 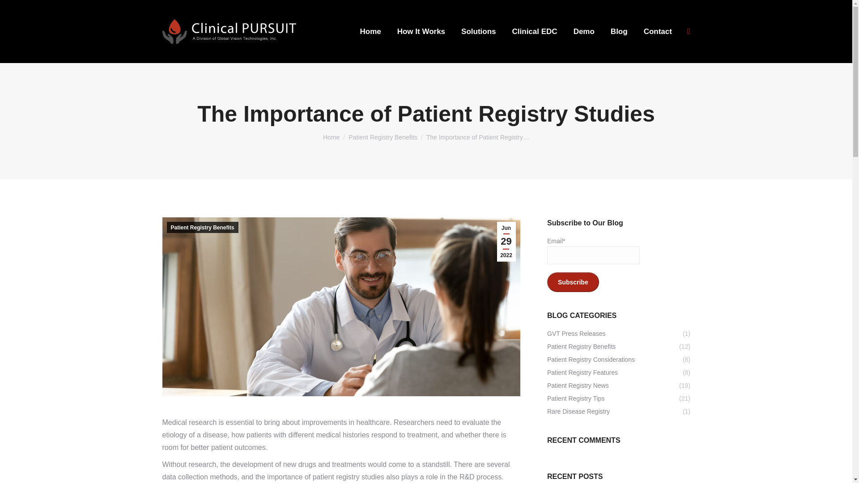 What do you see at coordinates (658, 31) in the screenshot?
I see `Contact` at bounding box center [658, 31].